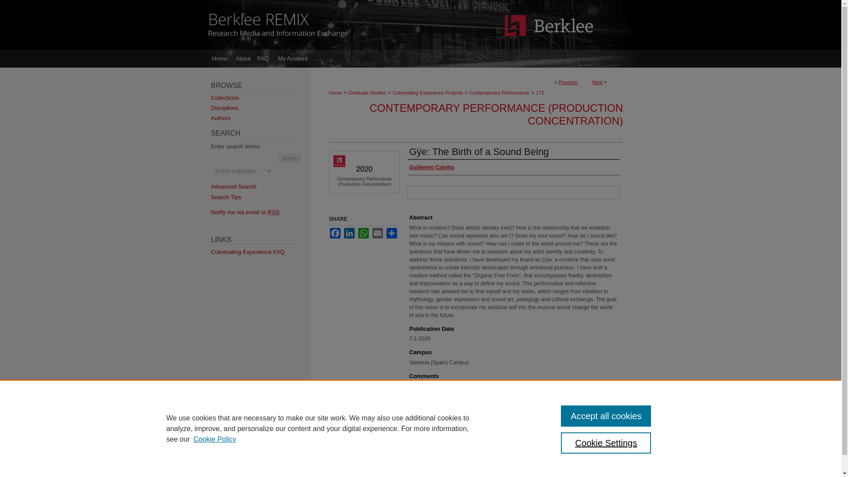  Describe the element at coordinates (499, 93) in the screenshot. I see `Contemporary Performance` at that location.